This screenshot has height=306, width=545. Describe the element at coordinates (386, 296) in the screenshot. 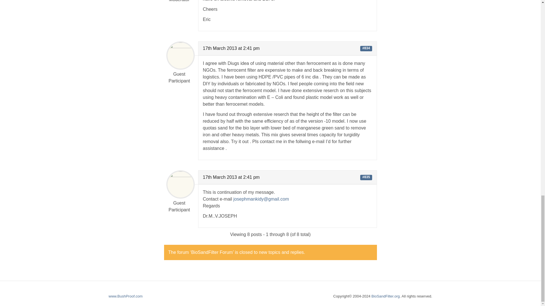

I see `BioSandFilter.org` at that location.